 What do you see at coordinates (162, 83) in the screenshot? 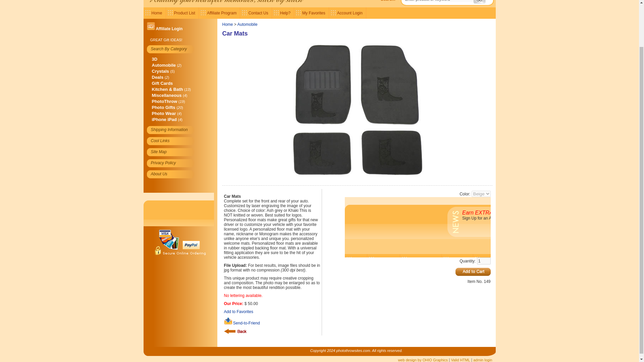
I see `Gift Cards` at bounding box center [162, 83].